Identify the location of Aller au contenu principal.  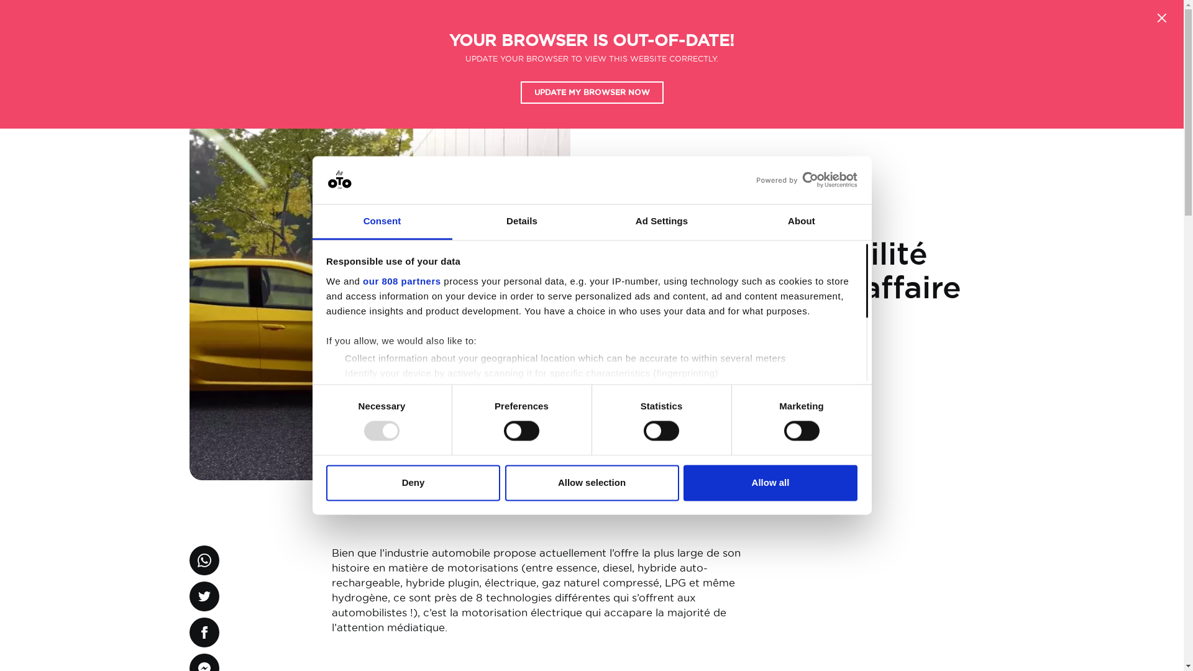
(0, 0).